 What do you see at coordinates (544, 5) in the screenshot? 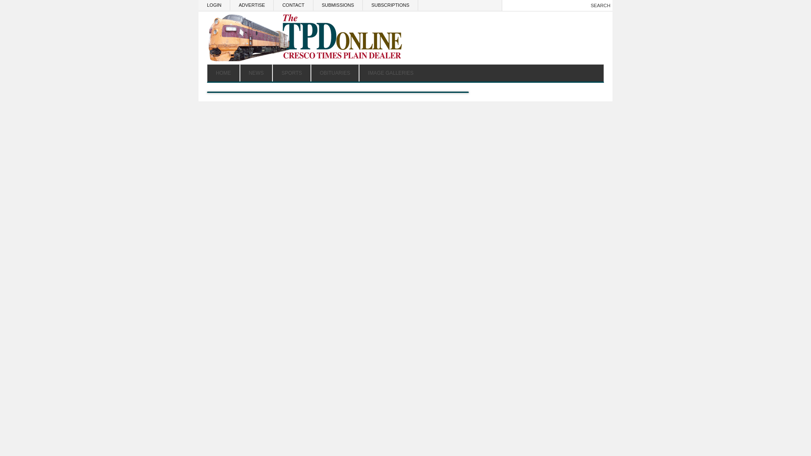
I see `Enter the terms you wish to search for.` at bounding box center [544, 5].